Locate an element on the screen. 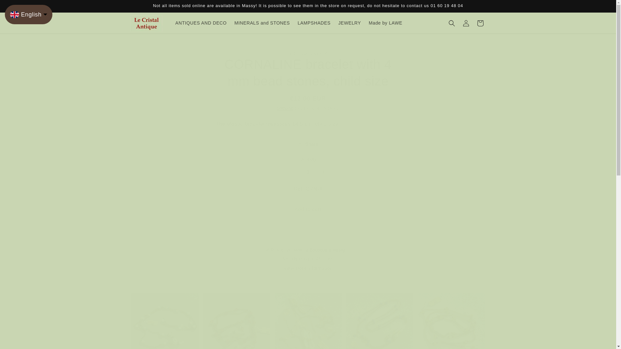 The height and width of the screenshot is (349, 621). Shipping is located at coordinates (285, 108).